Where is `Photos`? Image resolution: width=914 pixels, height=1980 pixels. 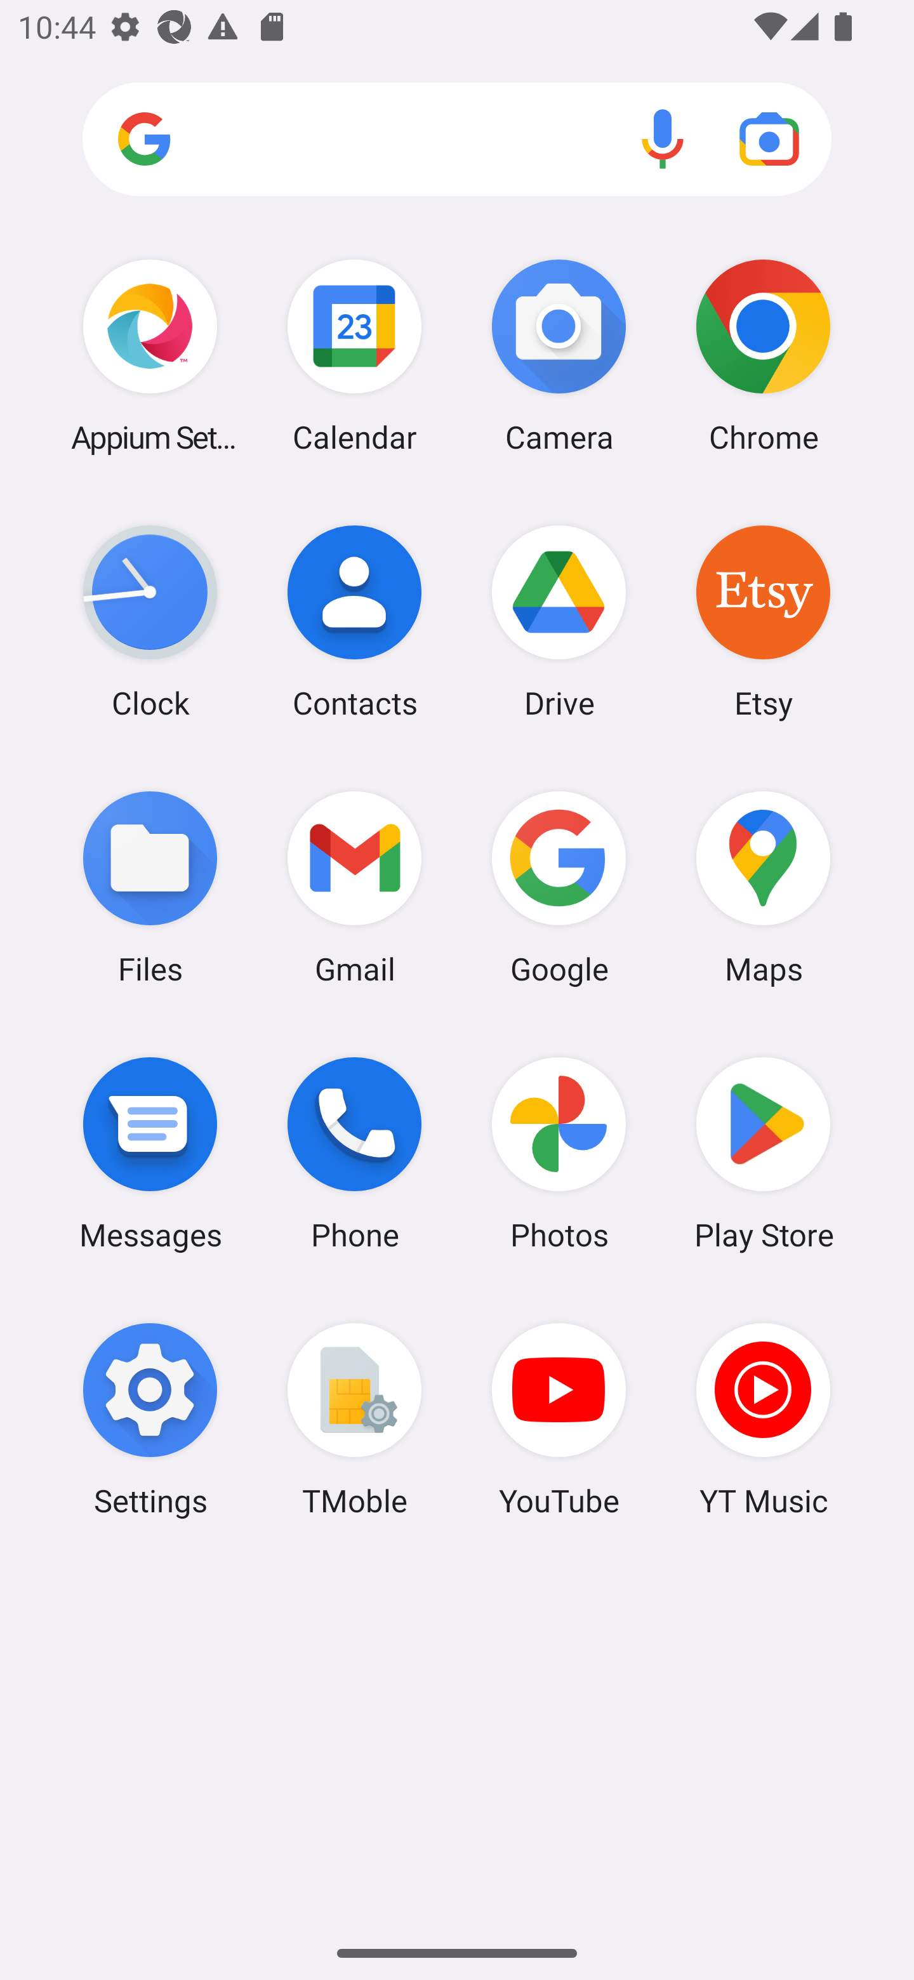 Photos is located at coordinates (559, 1153).